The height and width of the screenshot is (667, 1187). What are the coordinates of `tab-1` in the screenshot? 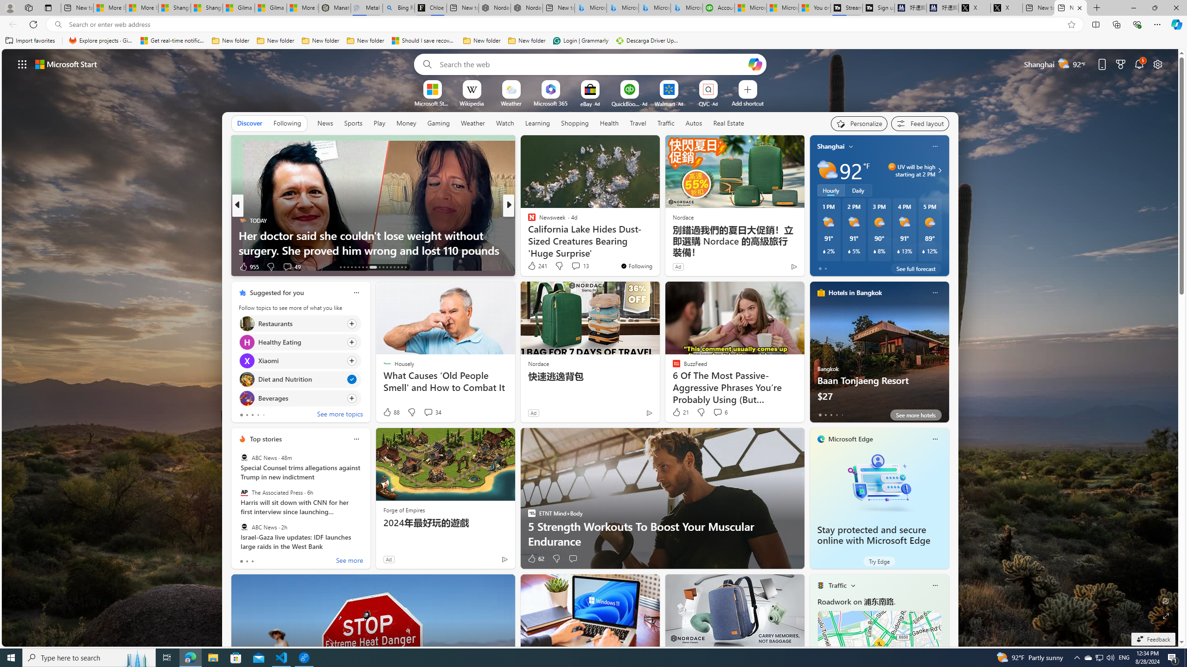 It's located at (247, 561).